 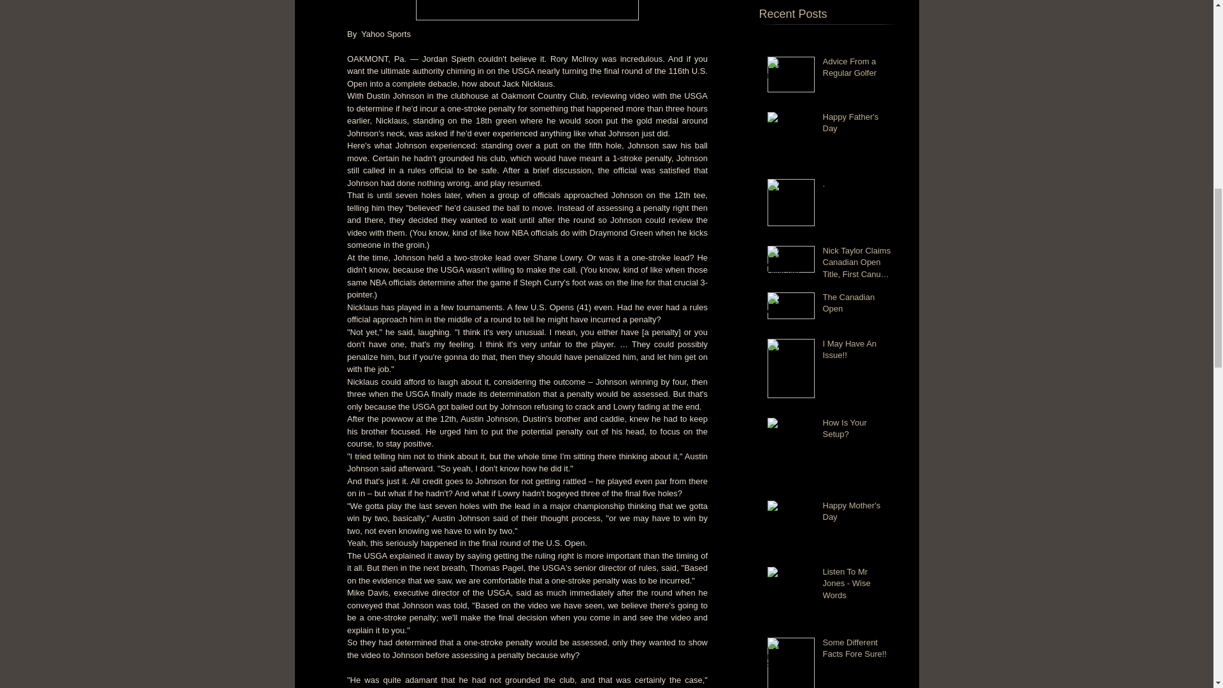 What do you see at coordinates (857, 306) in the screenshot?
I see `The Canadian Open` at bounding box center [857, 306].